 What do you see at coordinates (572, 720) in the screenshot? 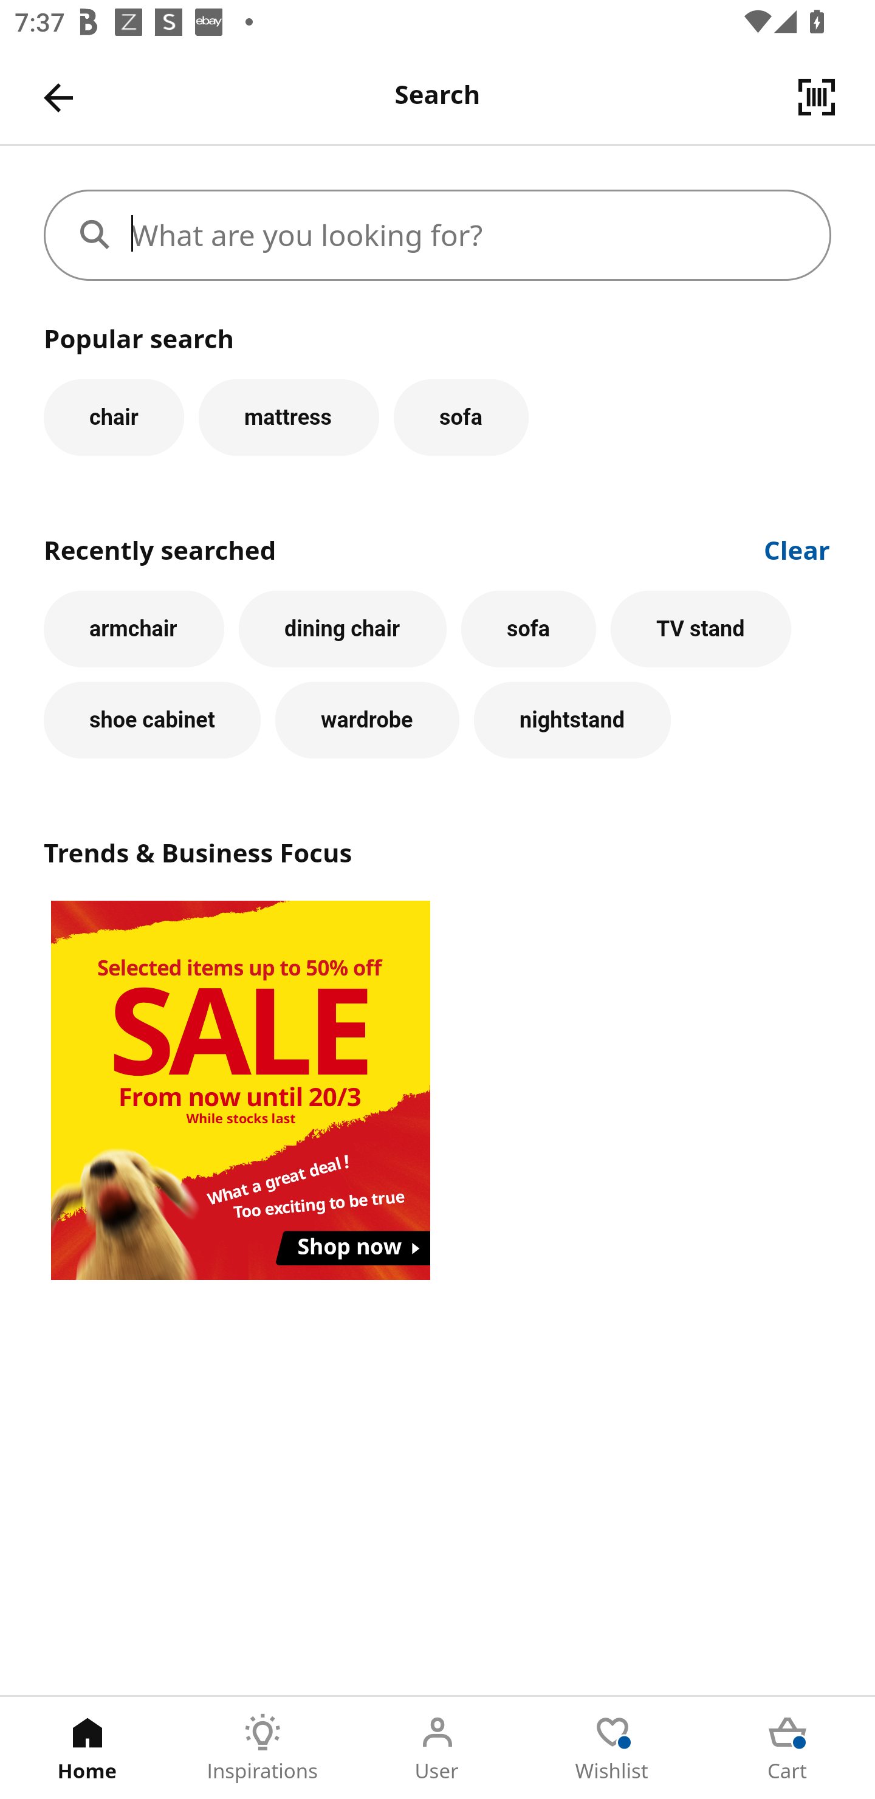
I see `nightstand` at bounding box center [572, 720].